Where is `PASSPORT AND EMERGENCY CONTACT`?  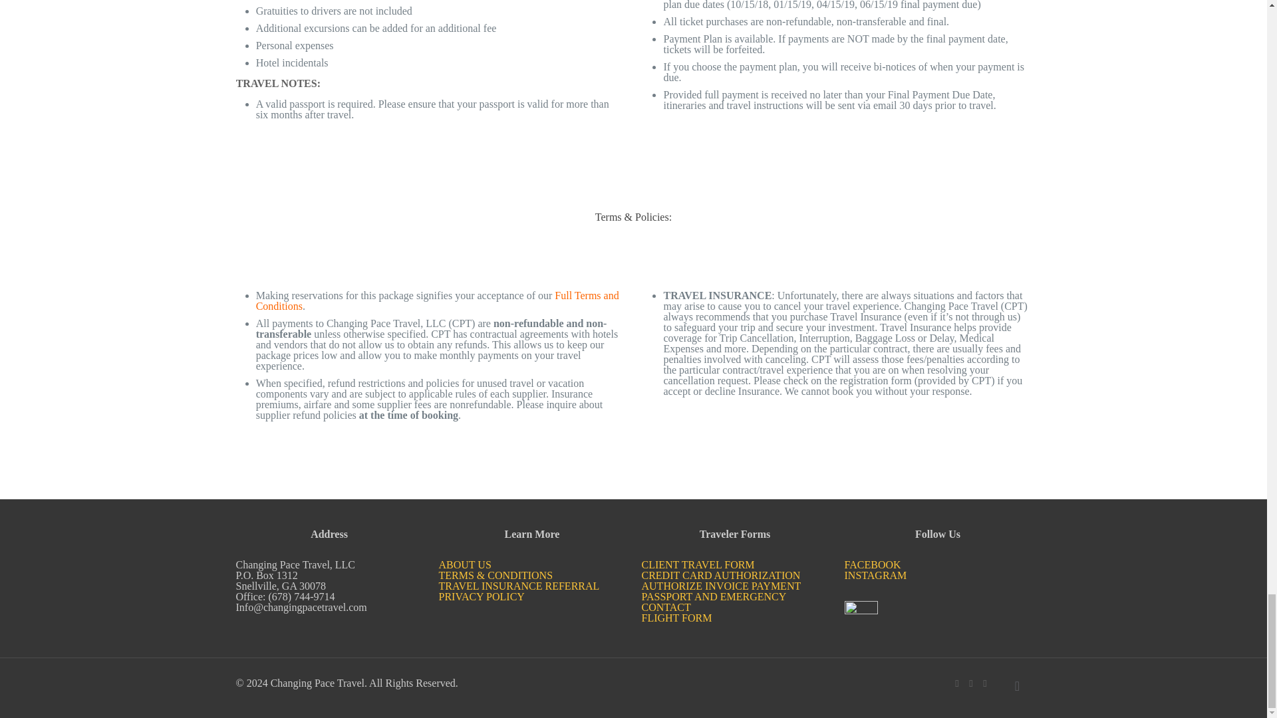
PASSPORT AND EMERGENCY CONTACT is located at coordinates (713, 602).